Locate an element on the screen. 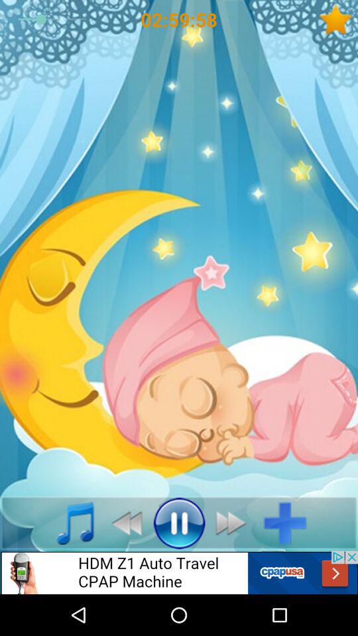  open advertisement is located at coordinates (179, 572).